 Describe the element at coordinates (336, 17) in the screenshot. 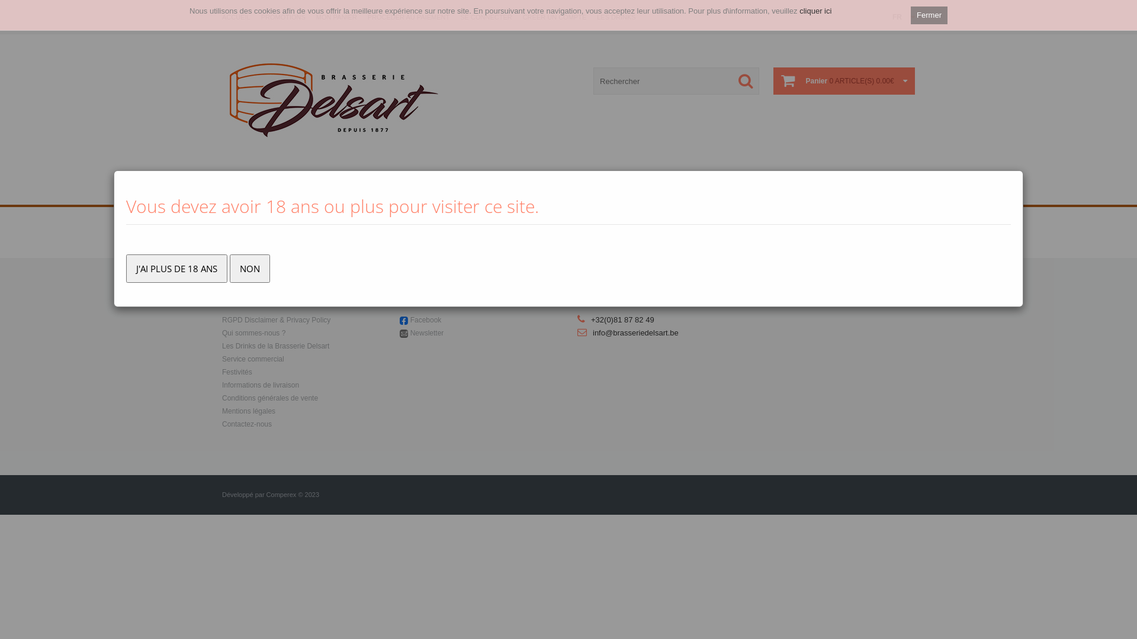

I see `MON PANIER` at that location.